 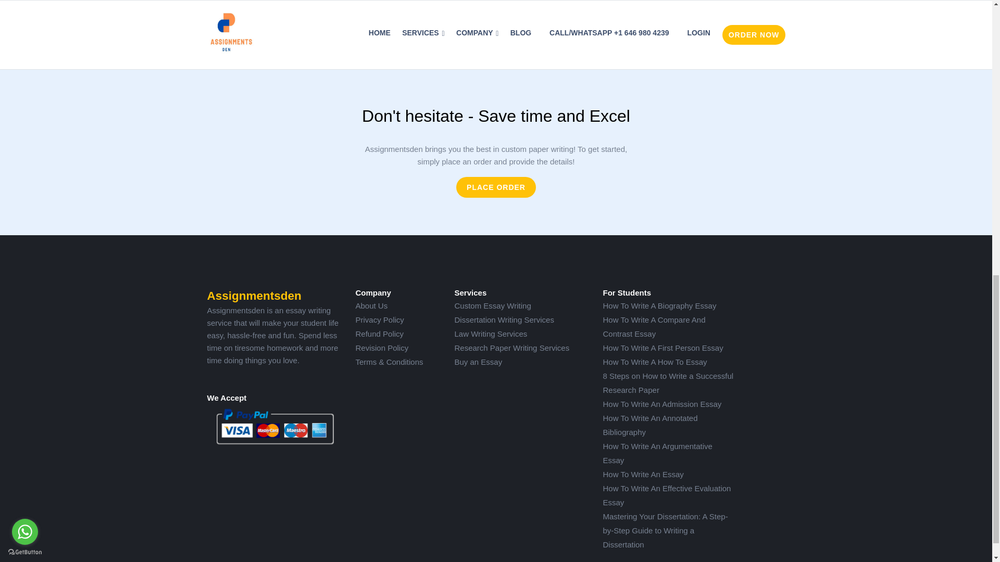 I want to click on Research Paper Writing Services, so click(x=511, y=348).